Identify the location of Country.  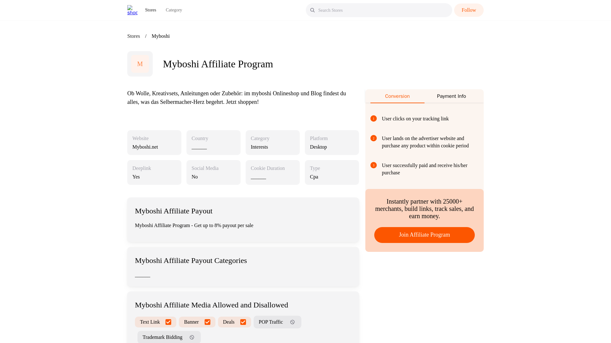
(200, 138).